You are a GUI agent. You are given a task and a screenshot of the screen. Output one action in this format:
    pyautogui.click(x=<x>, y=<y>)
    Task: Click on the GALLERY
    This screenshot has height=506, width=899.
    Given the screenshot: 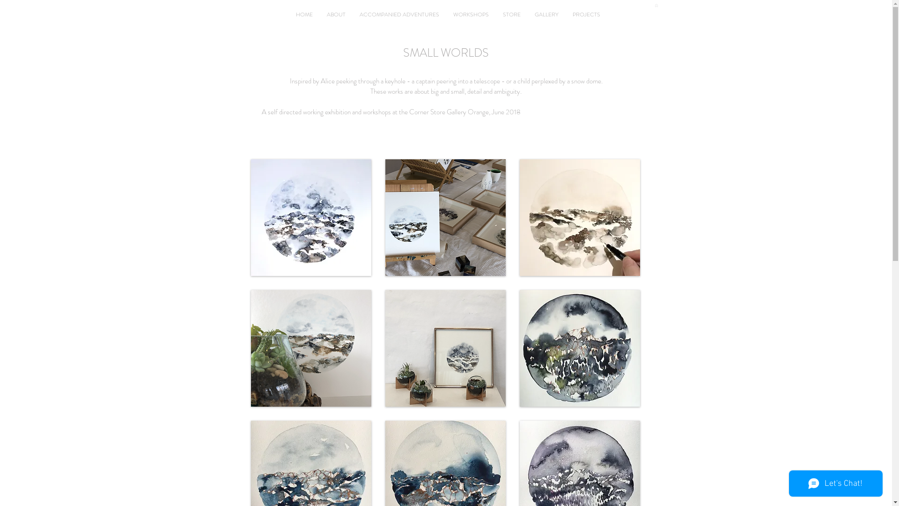 What is the action you would take?
    pyautogui.click(x=546, y=15)
    